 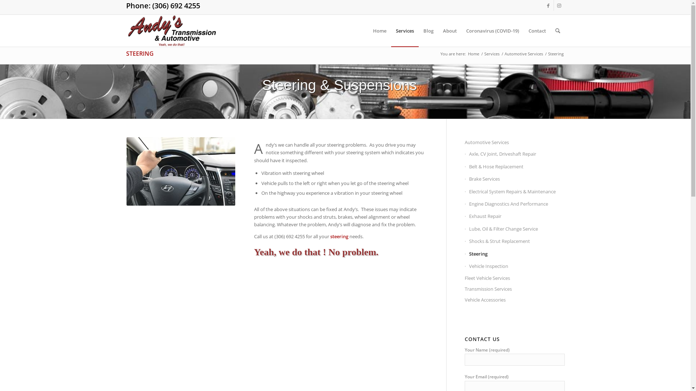 I want to click on Fleet Vehicle Services, so click(x=515, y=278).